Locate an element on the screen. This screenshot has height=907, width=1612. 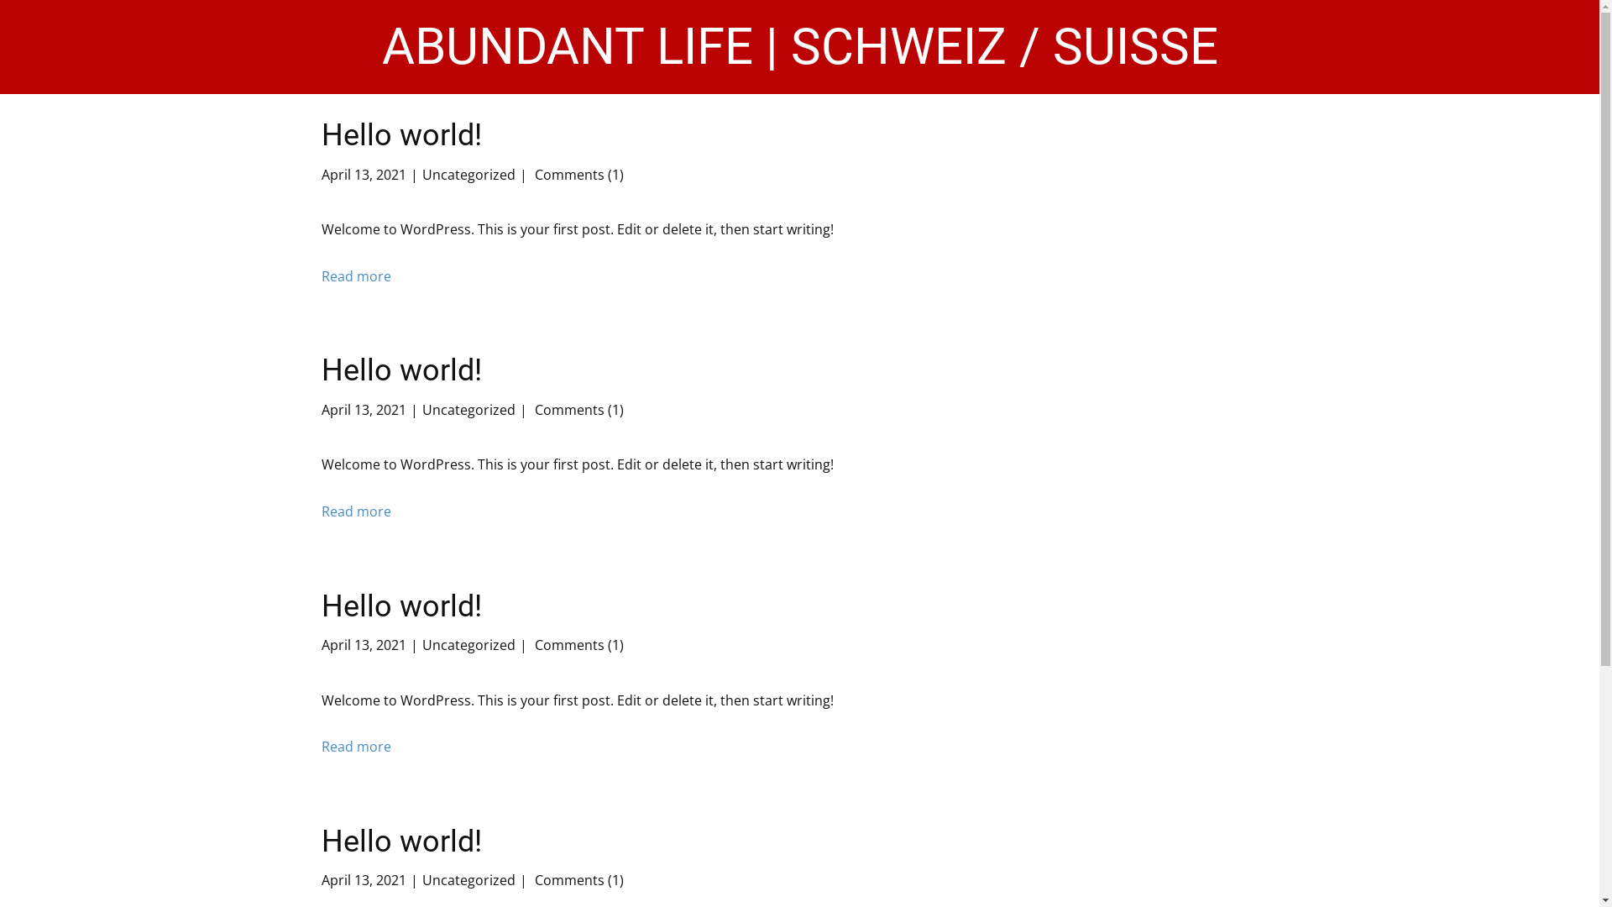
Comments (1) is located at coordinates (577, 175).